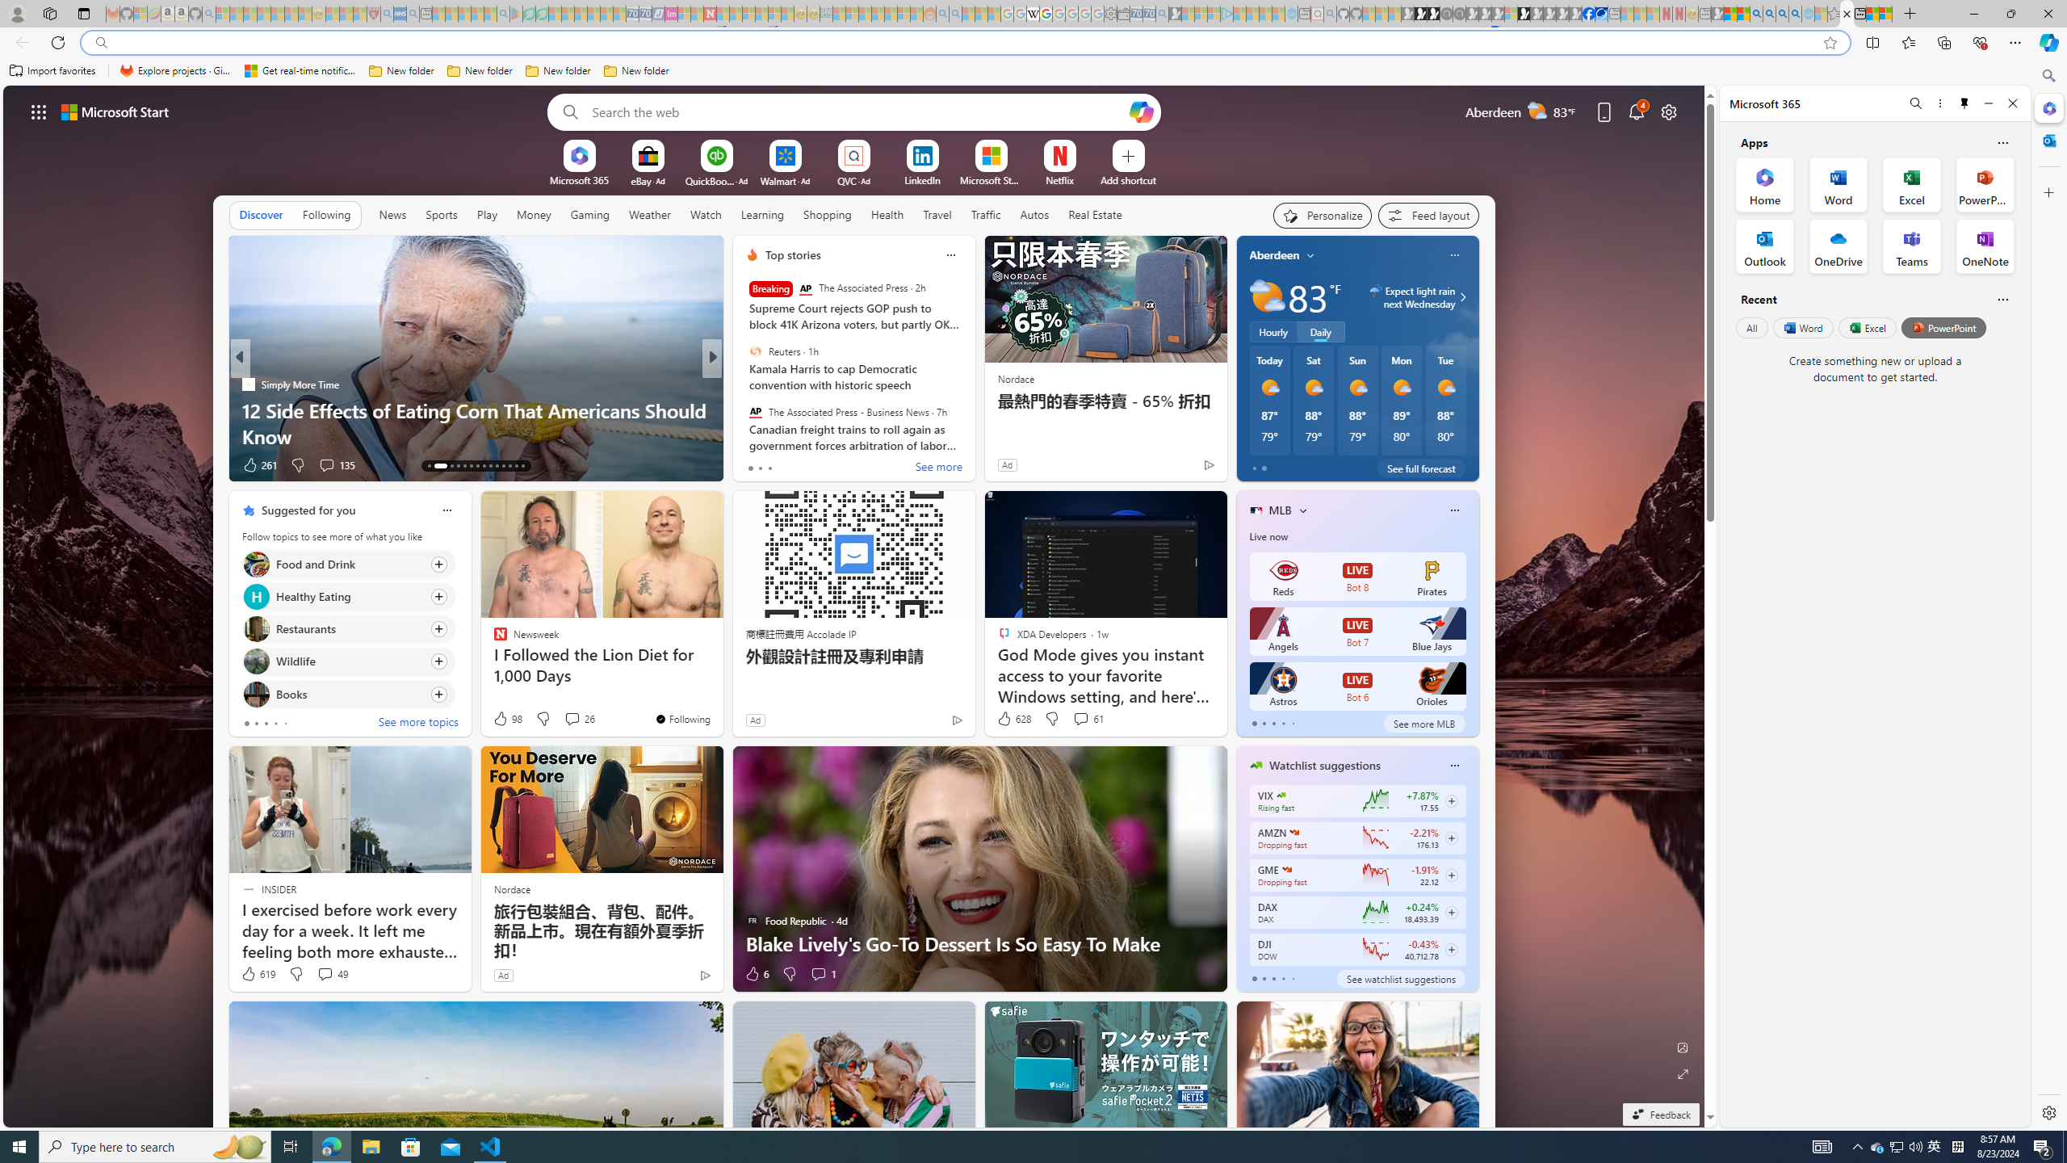 The width and height of the screenshot is (2067, 1163). I want to click on OneNote Office App, so click(1985, 246).